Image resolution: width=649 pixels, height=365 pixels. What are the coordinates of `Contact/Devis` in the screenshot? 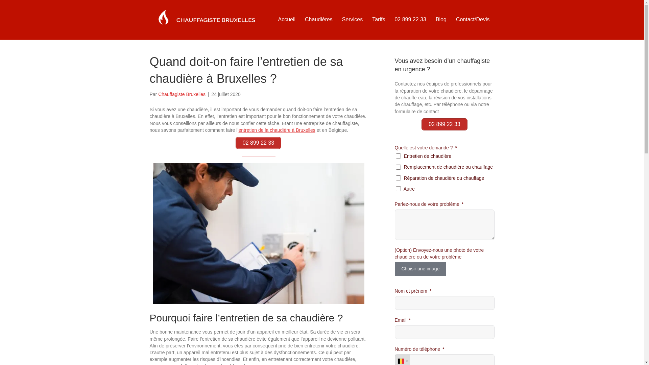 It's located at (473, 20).